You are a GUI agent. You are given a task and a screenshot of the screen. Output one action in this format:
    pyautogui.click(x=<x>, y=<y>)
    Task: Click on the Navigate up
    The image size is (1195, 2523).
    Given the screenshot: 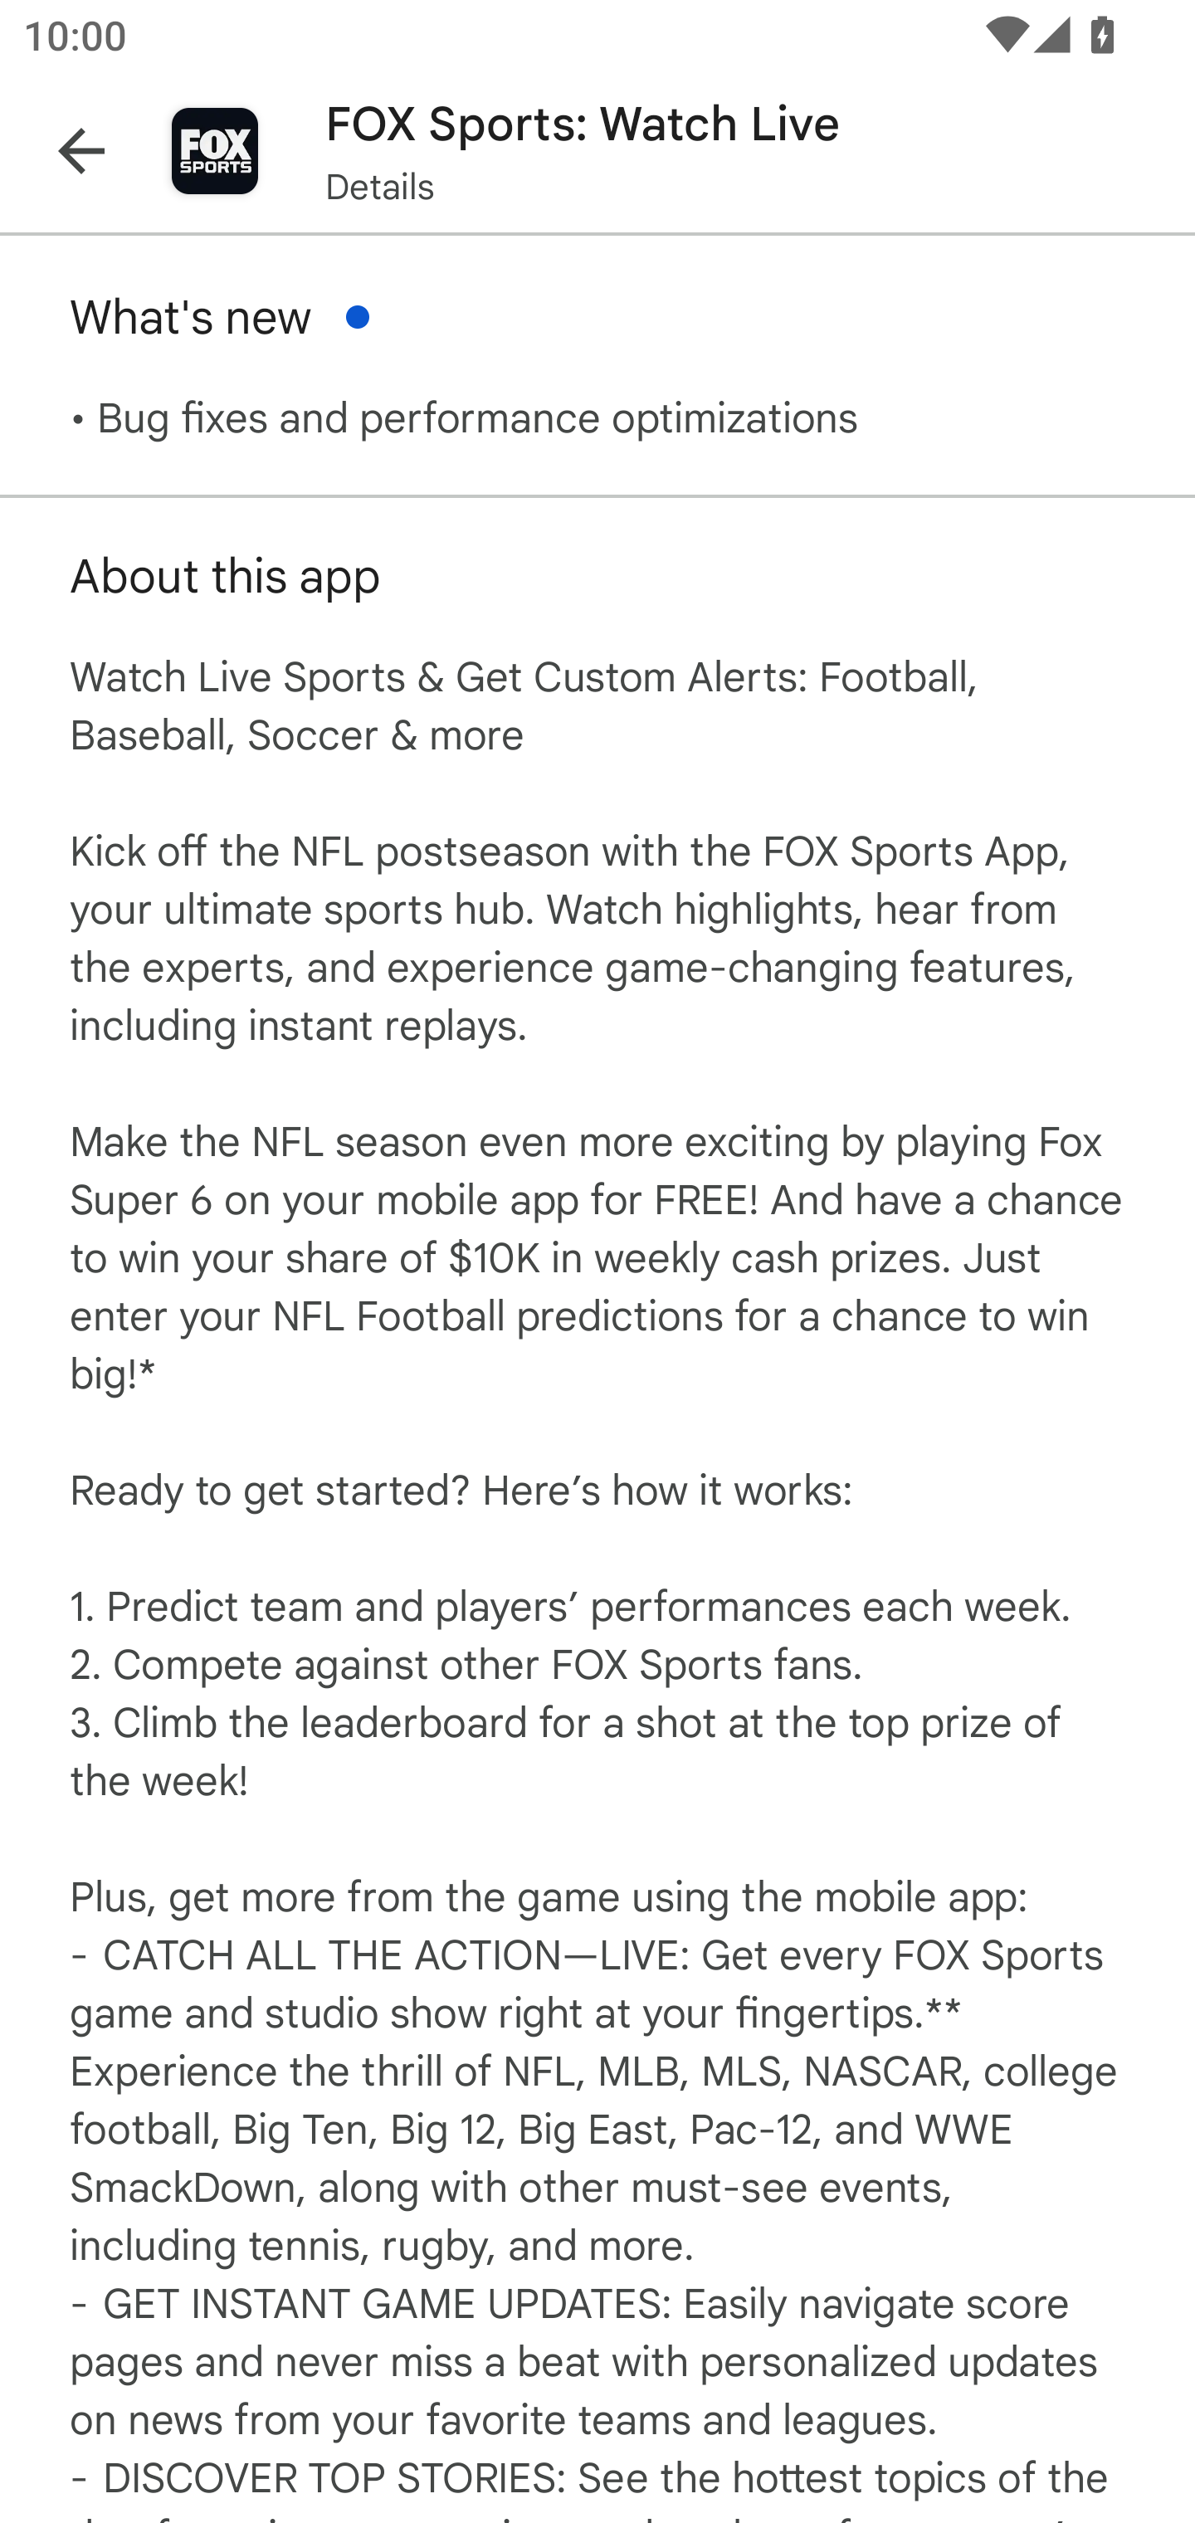 What is the action you would take?
    pyautogui.click(x=81, y=151)
    